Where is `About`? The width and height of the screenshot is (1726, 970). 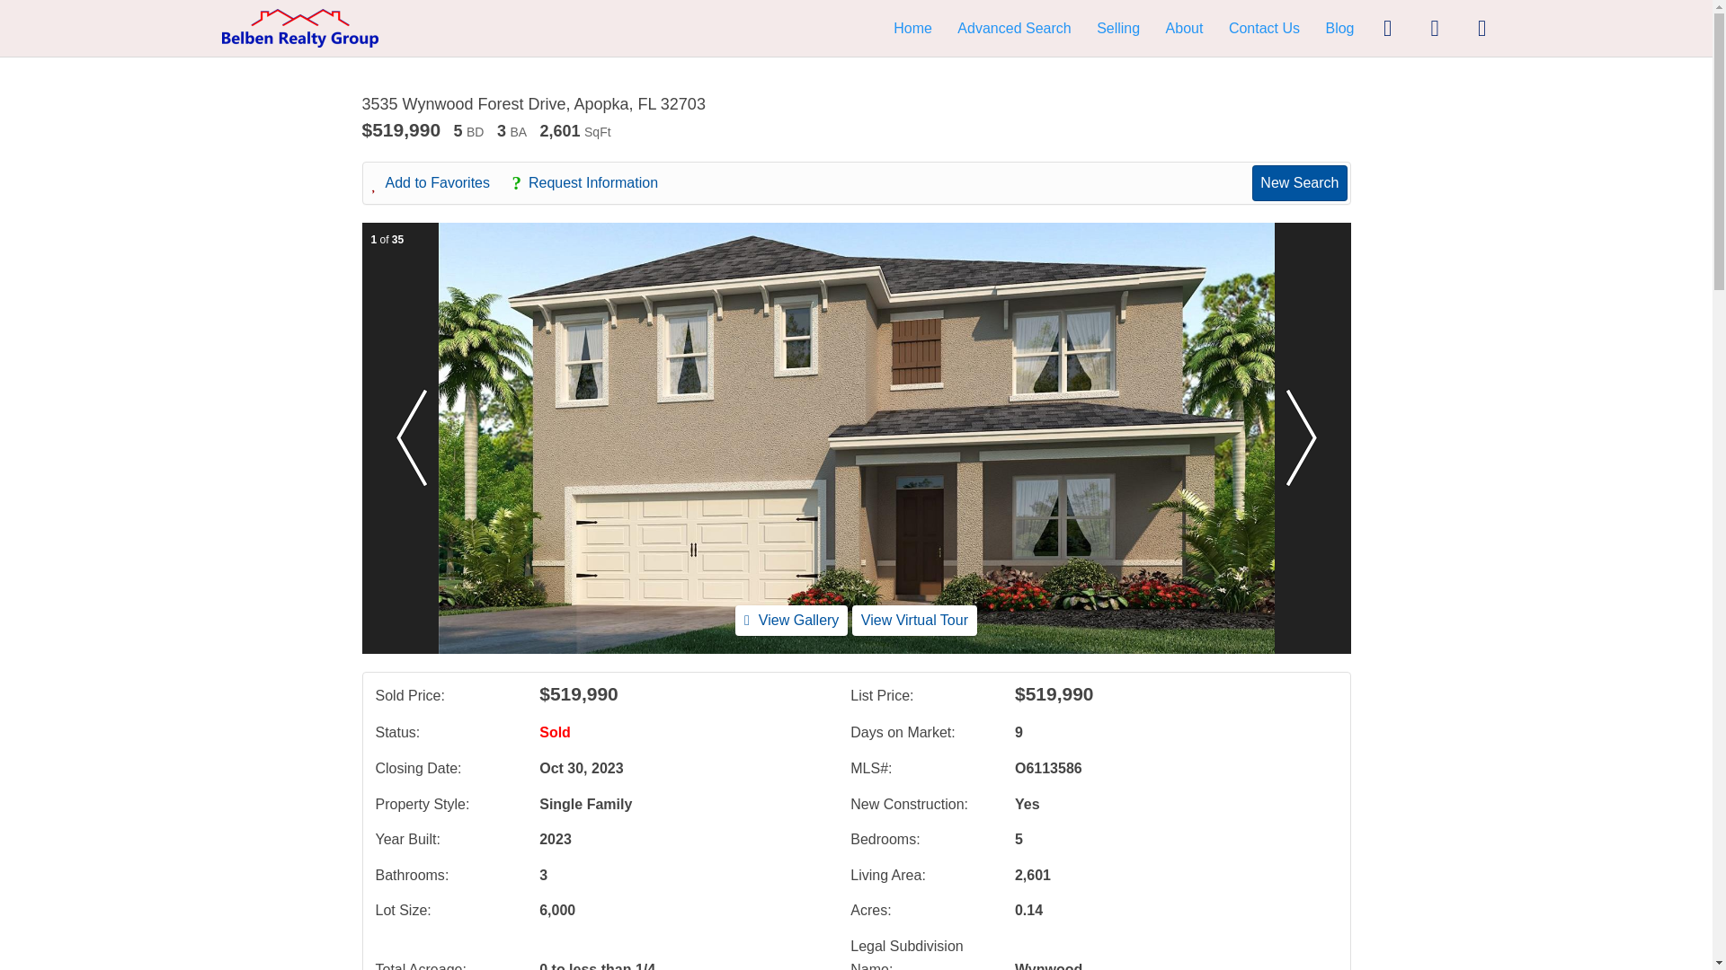 About is located at coordinates (1185, 27).